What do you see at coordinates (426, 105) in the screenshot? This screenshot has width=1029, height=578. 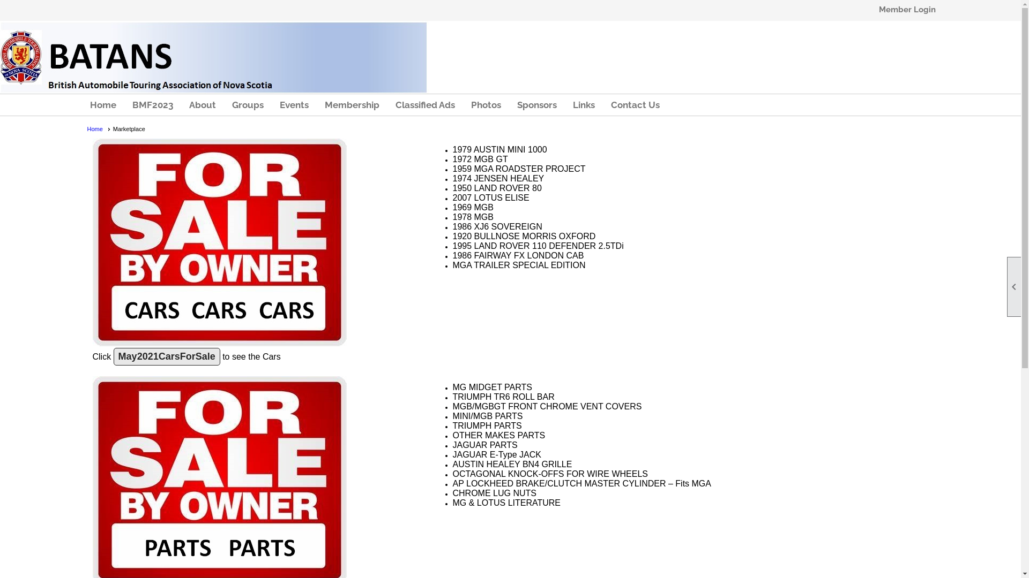 I see `Classified Ads` at bounding box center [426, 105].